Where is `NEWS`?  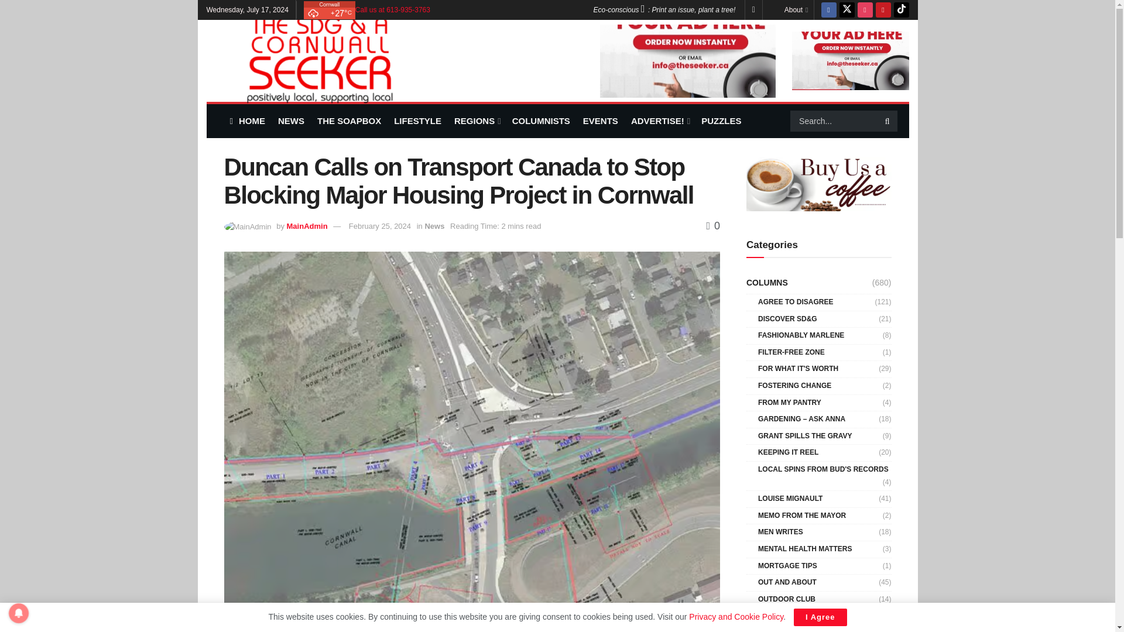
NEWS is located at coordinates (291, 121).